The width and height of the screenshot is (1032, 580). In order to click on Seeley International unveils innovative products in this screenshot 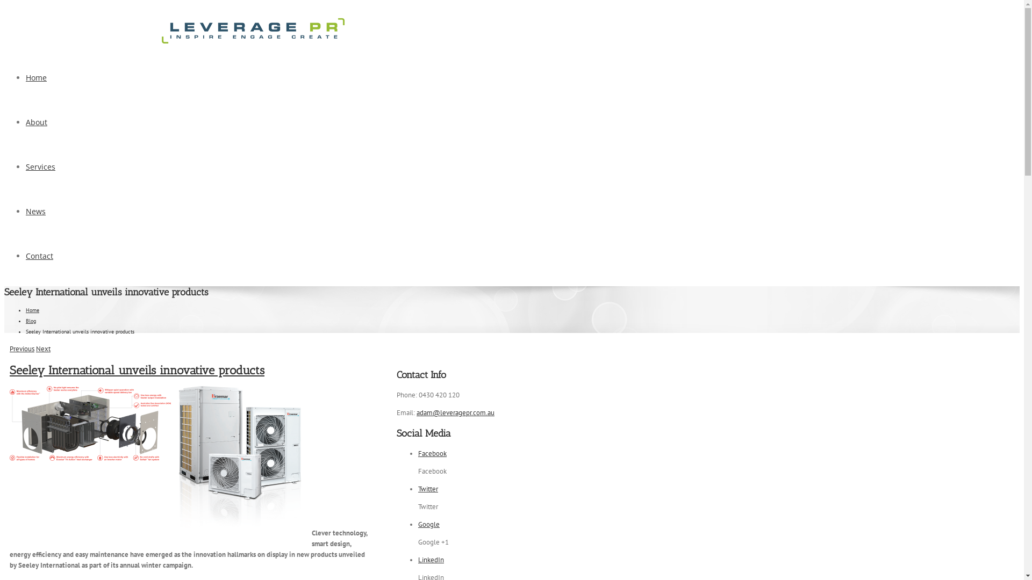, I will do `click(137, 371)`.